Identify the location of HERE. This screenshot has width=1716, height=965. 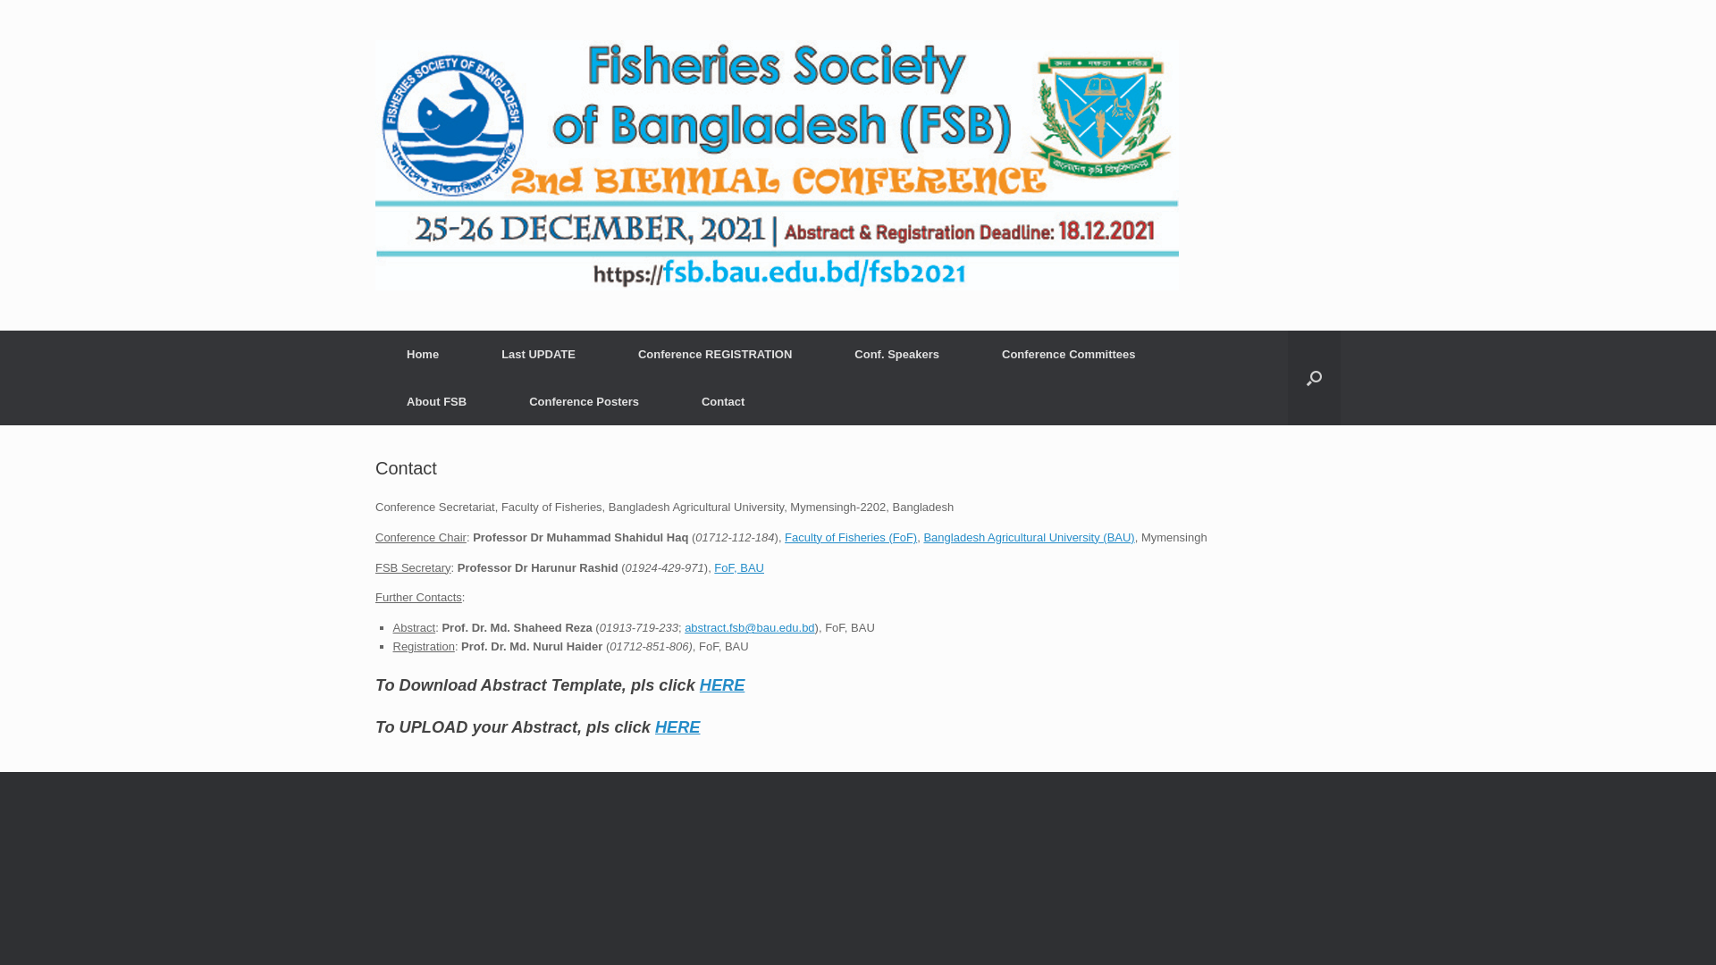
(722, 685).